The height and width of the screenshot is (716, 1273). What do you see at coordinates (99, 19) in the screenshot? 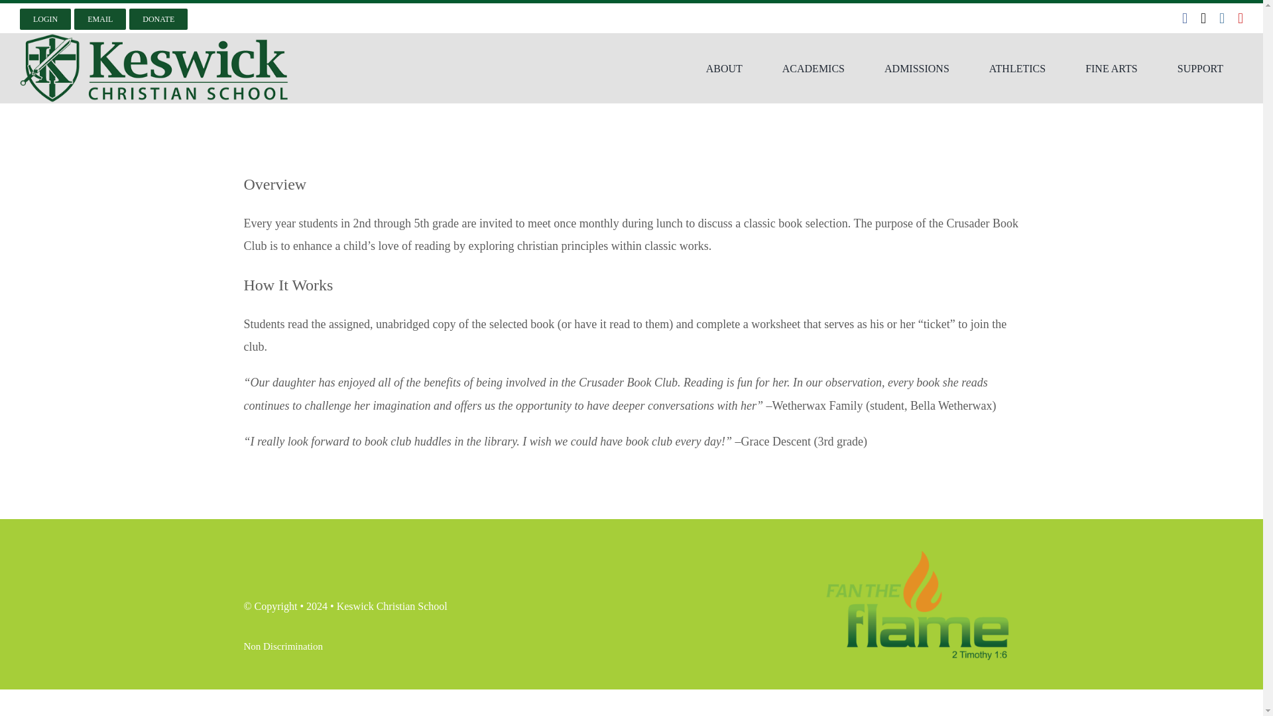
I see `EMAIL` at bounding box center [99, 19].